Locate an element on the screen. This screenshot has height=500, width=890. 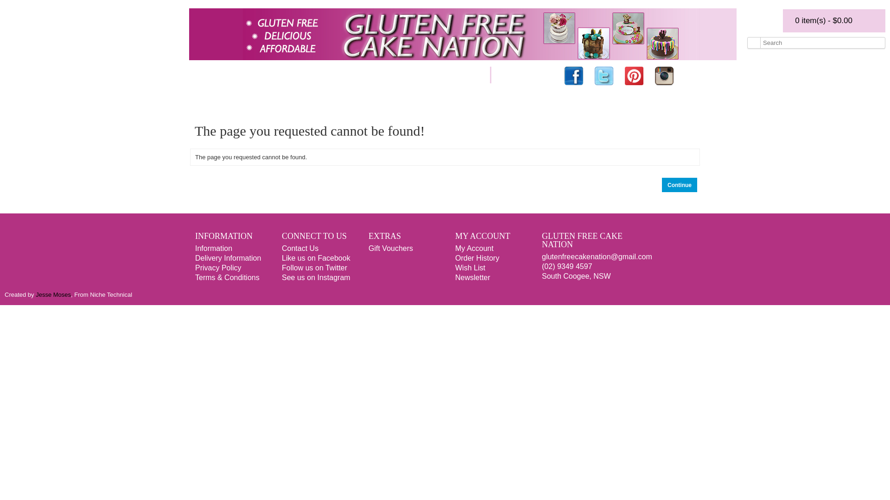
Delivery Information is located at coordinates (228, 258).